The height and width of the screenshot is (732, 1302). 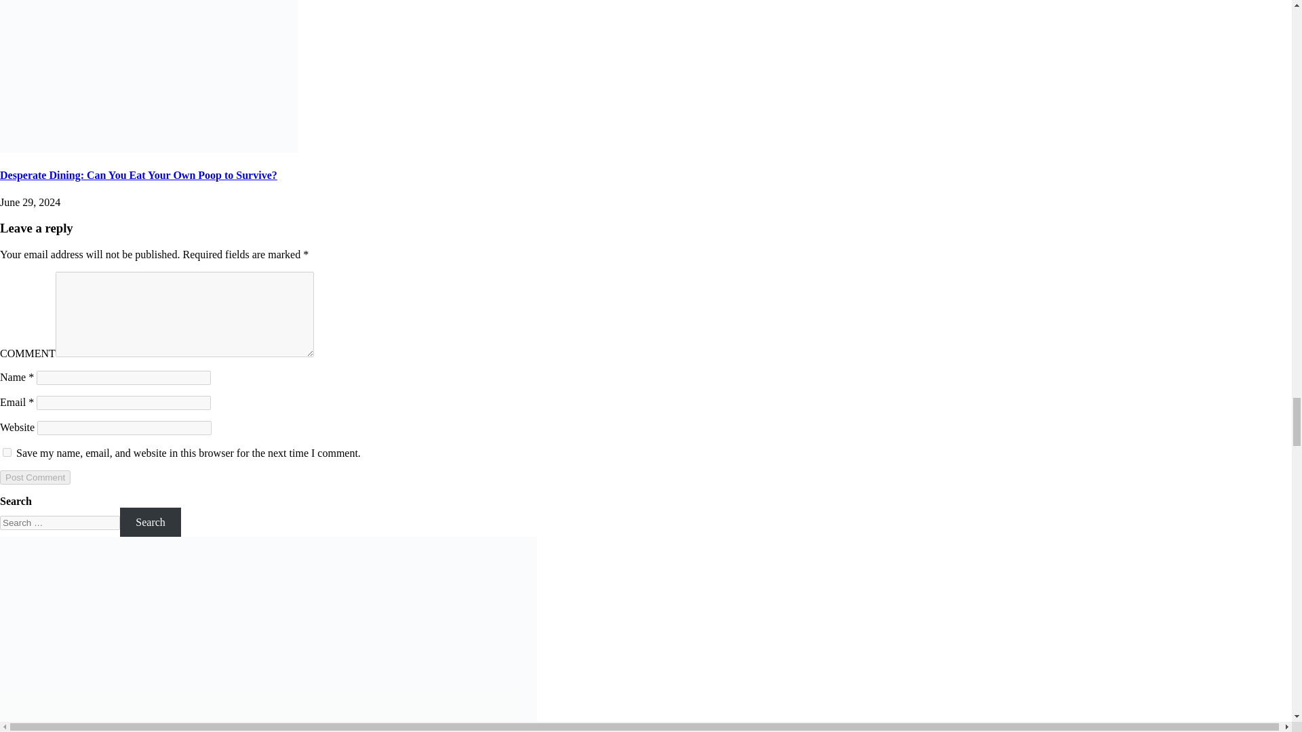 I want to click on yes, so click(x=7, y=451).